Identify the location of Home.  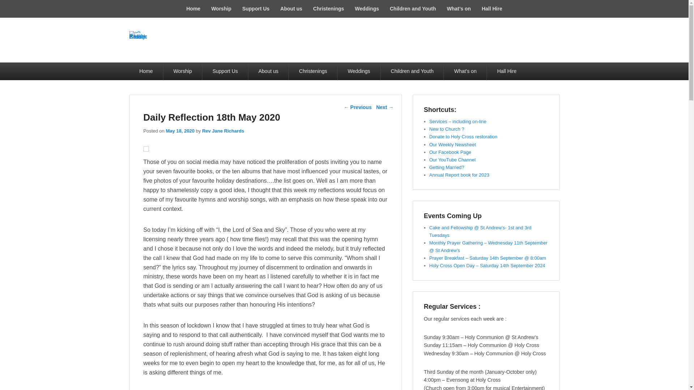
(193, 9).